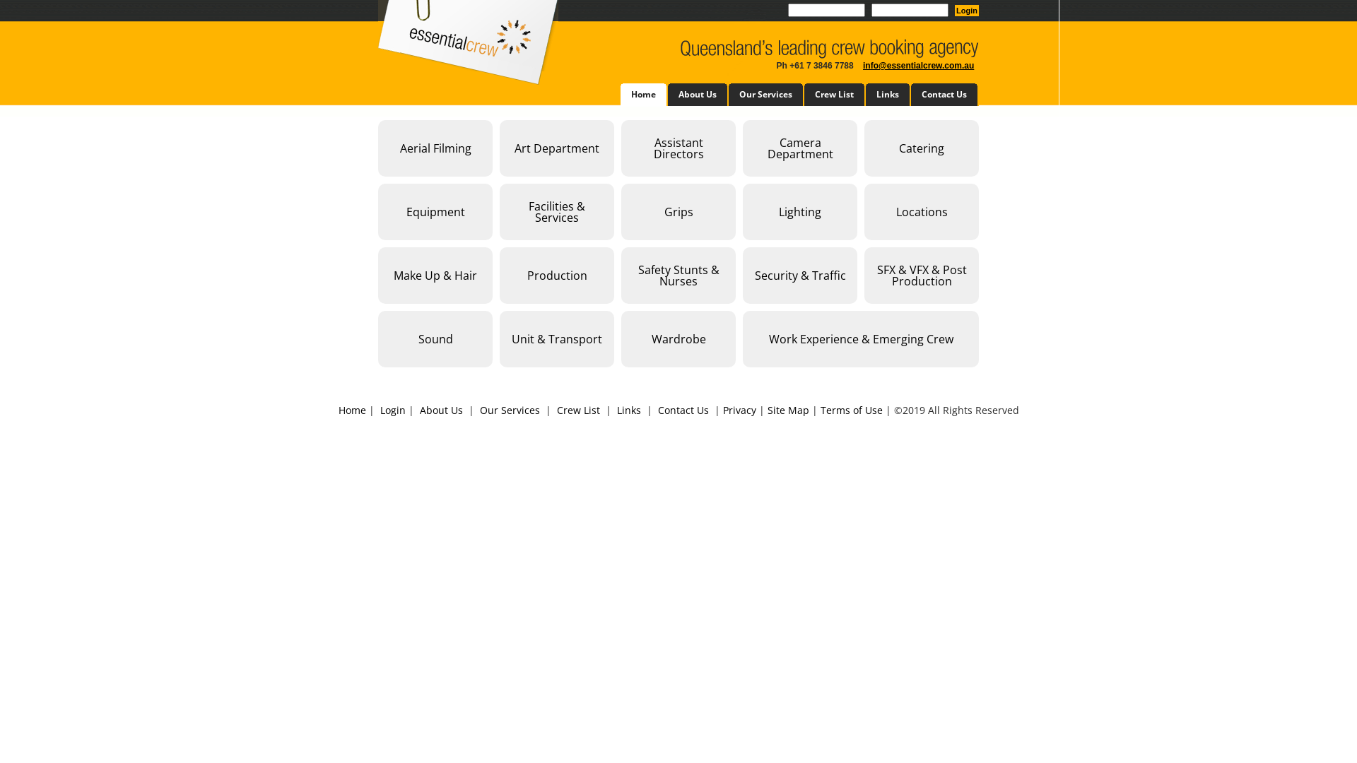  Describe the element at coordinates (678, 339) in the screenshot. I see `Wardrobe` at that location.